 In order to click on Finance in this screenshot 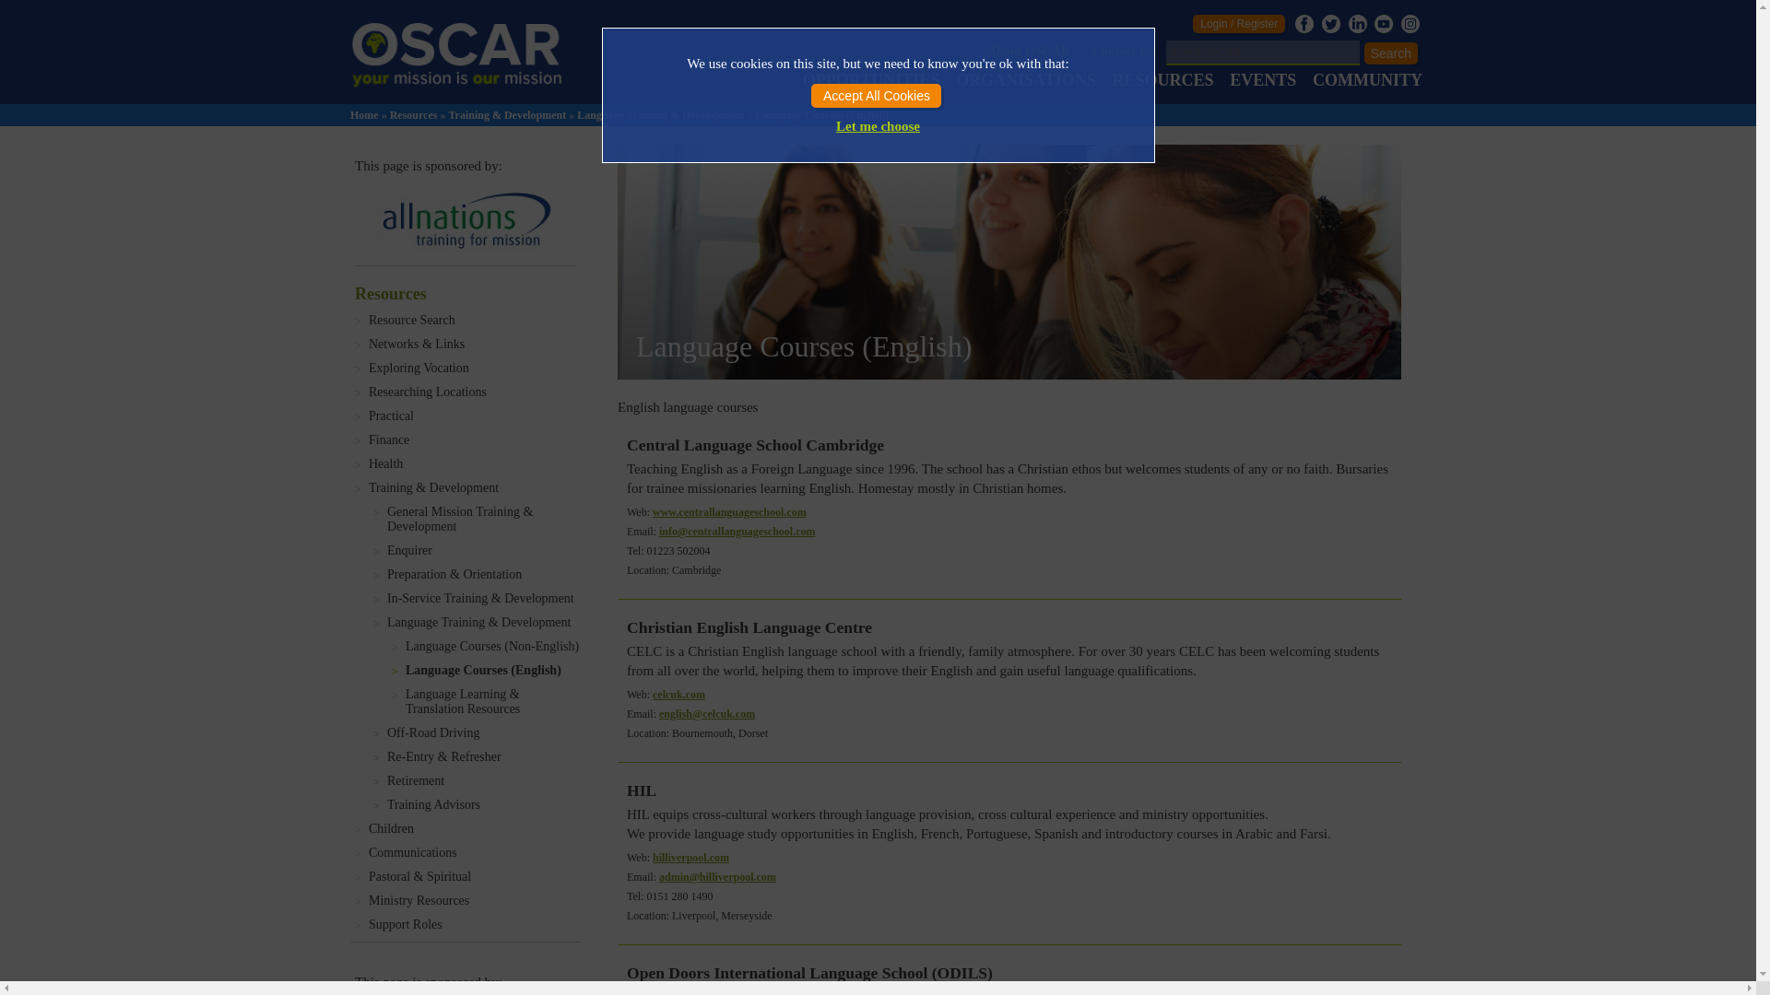, I will do `click(474, 440)`.